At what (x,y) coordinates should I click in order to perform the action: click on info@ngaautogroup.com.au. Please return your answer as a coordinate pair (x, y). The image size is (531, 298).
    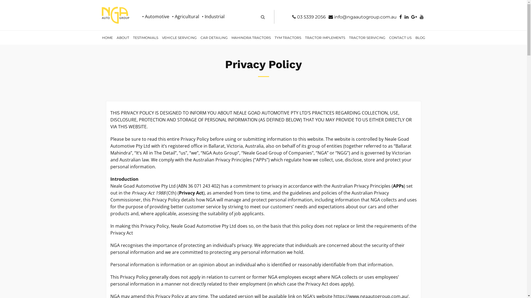
    Looking at the image, I should click on (363, 17).